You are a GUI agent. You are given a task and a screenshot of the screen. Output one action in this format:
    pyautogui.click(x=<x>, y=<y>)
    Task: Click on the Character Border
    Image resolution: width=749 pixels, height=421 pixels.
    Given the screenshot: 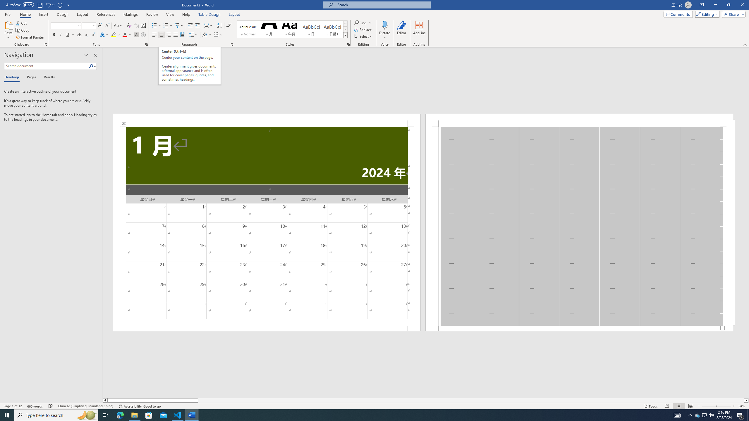 What is the action you would take?
    pyautogui.click(x=143, y=26)
    